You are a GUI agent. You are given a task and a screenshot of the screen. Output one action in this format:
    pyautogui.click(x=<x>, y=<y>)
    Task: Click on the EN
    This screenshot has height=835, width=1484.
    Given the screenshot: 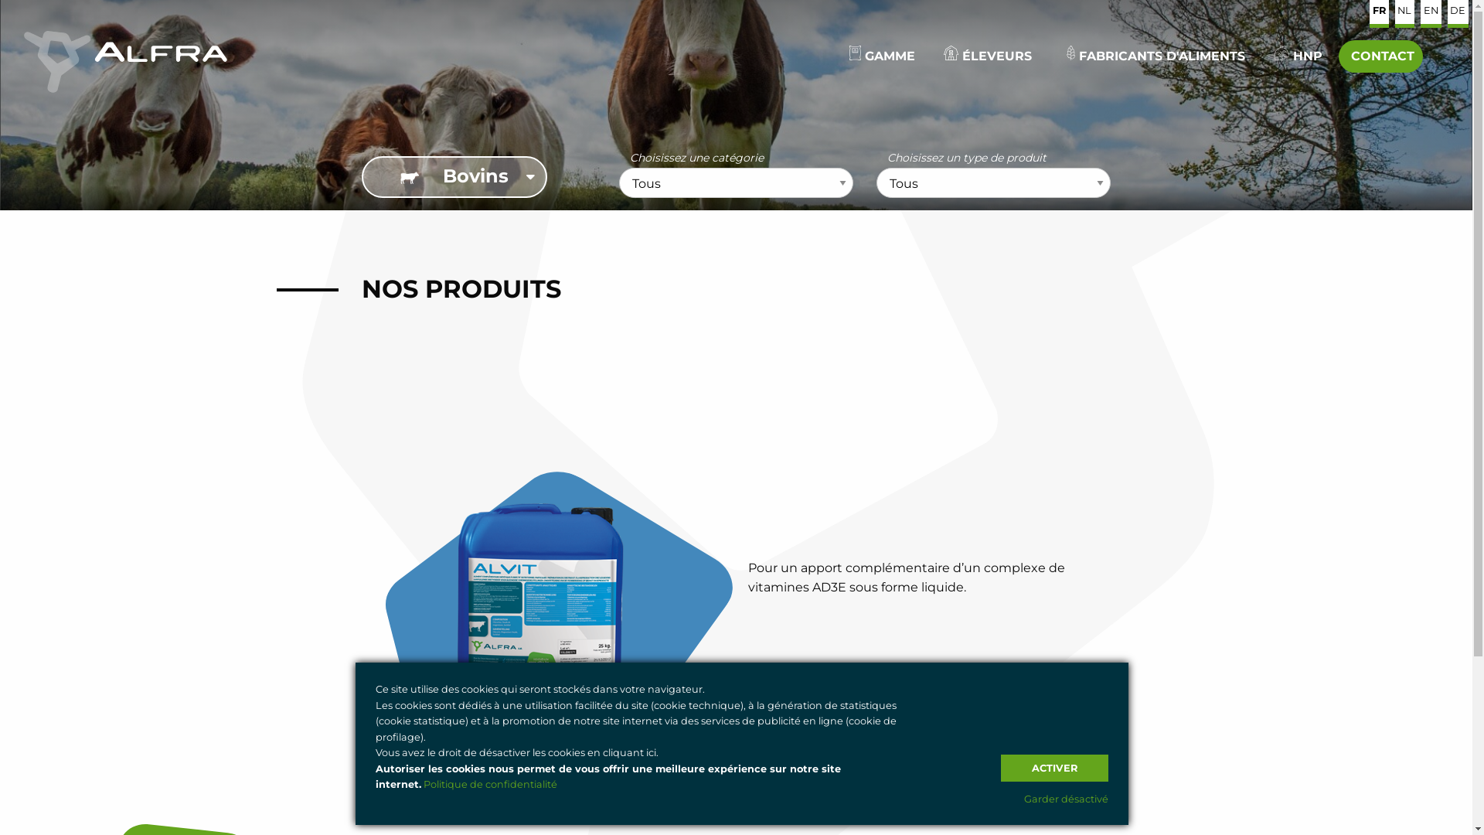 What is the action you would take?
    pyautogui.click(x=1431, y=14)
    